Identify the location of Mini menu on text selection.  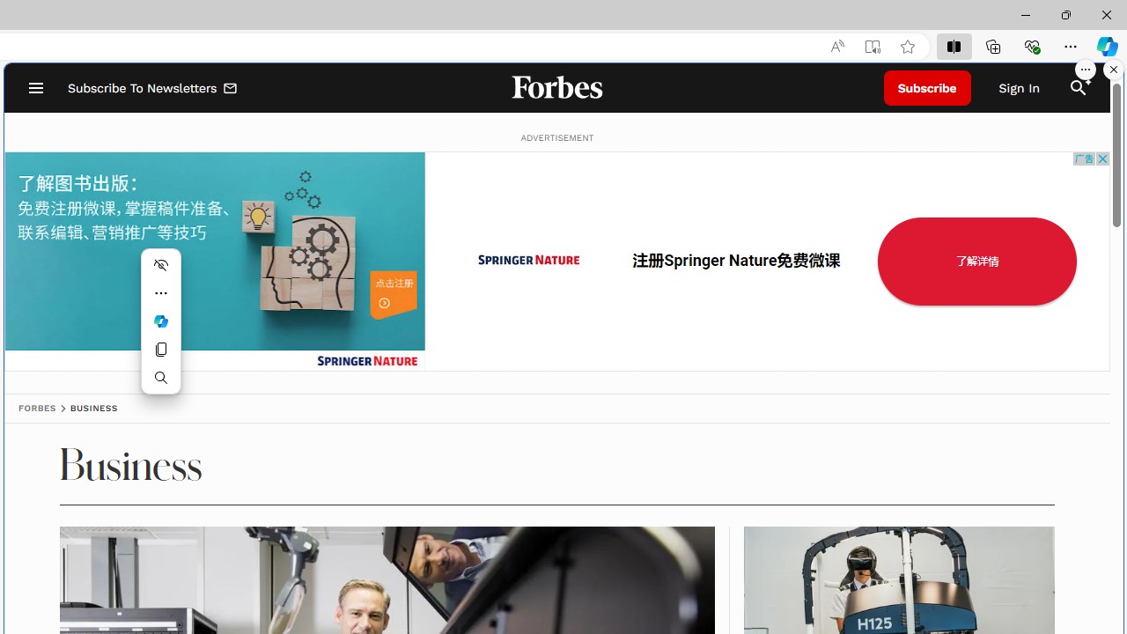
(160, 331).